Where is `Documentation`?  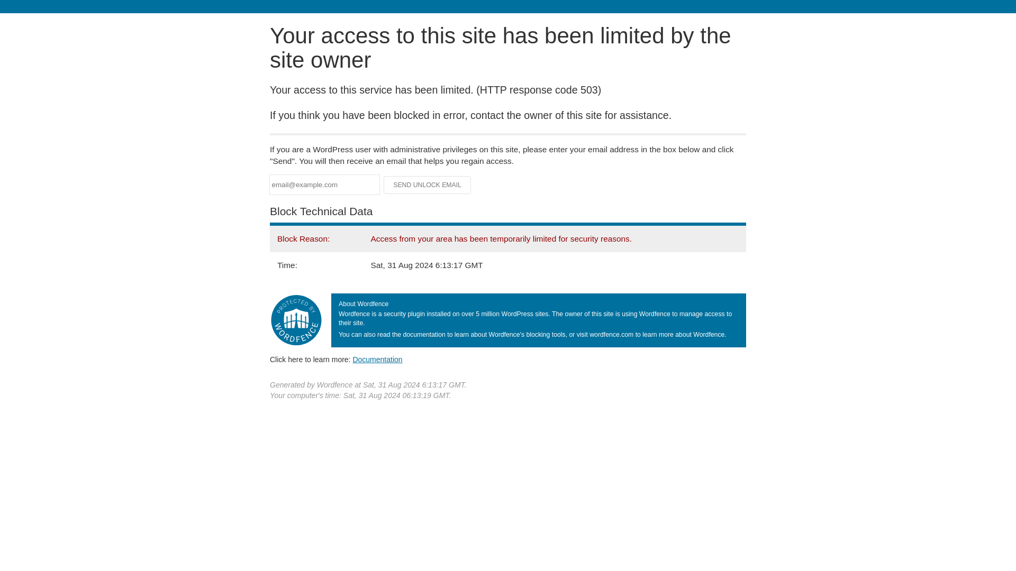
Documentation is located at coordinates (377, 359).